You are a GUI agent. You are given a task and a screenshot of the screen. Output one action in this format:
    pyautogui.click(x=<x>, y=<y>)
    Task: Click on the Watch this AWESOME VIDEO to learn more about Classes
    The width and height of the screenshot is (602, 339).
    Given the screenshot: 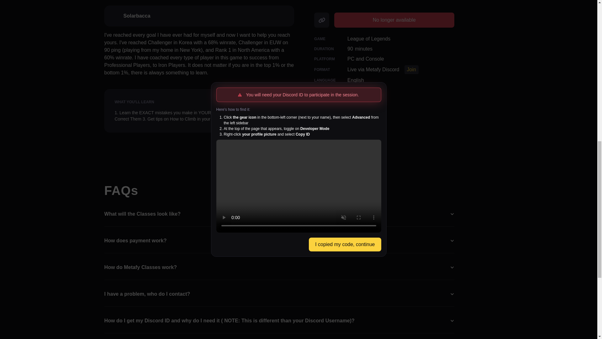 What is the action you would take?
    pyautogui.click(x=165, y=242)
    